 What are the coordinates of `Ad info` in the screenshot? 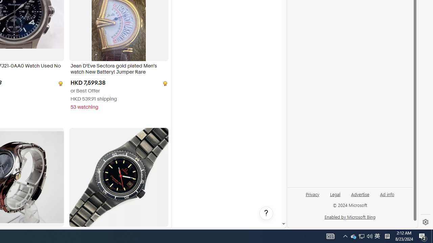 It's located at (387, 197).